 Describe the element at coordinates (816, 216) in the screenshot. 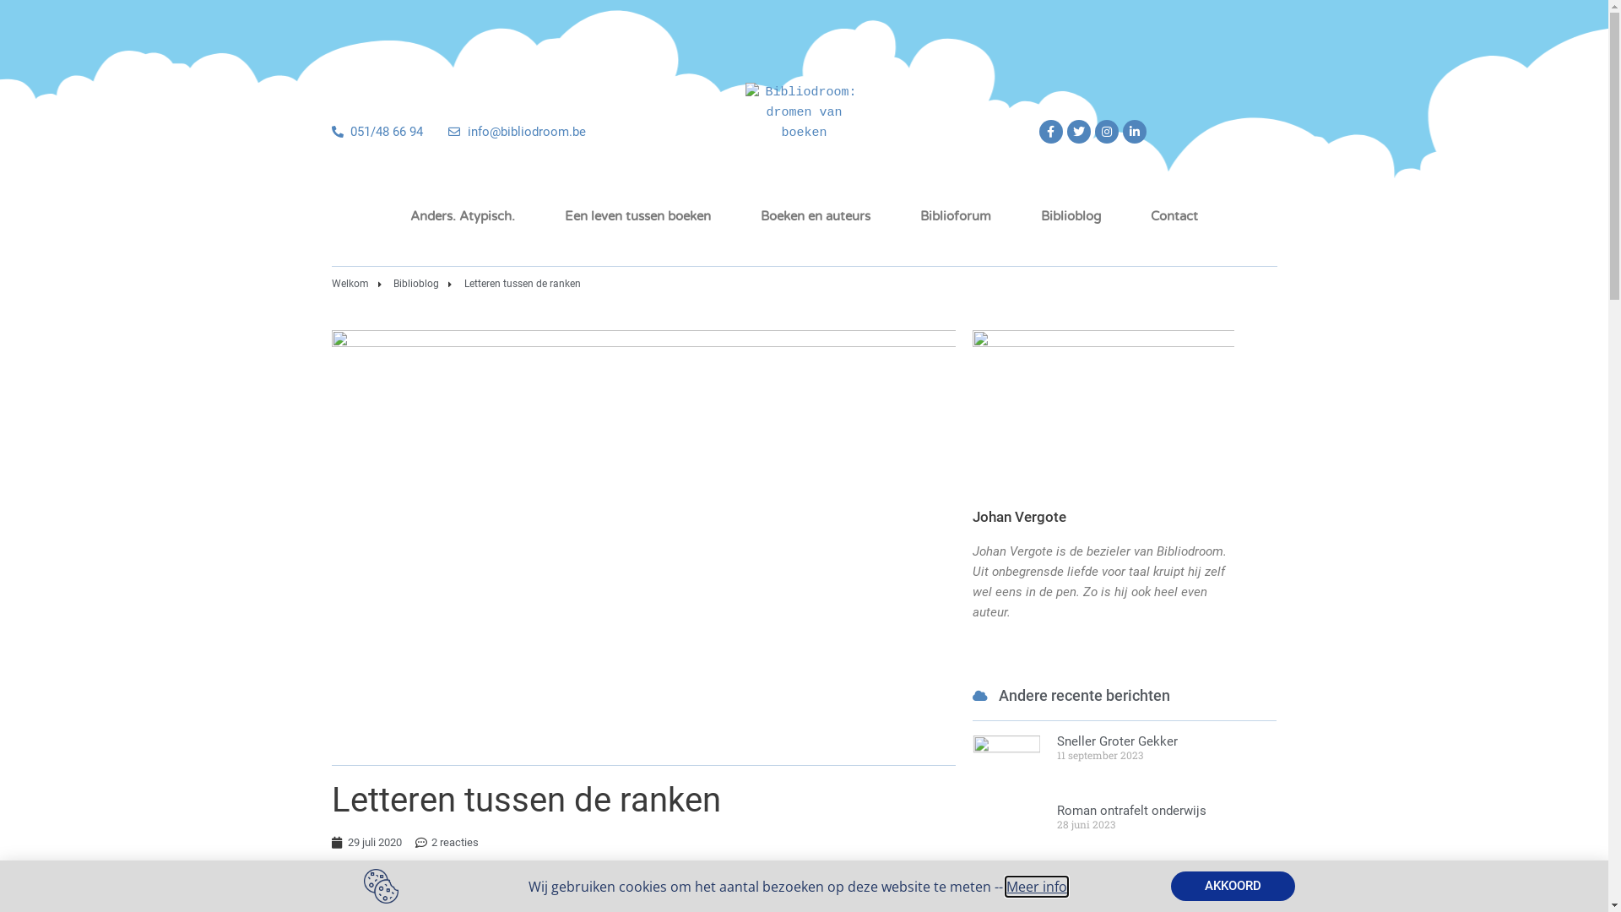

I see `Boeken en auteurs` at that location.